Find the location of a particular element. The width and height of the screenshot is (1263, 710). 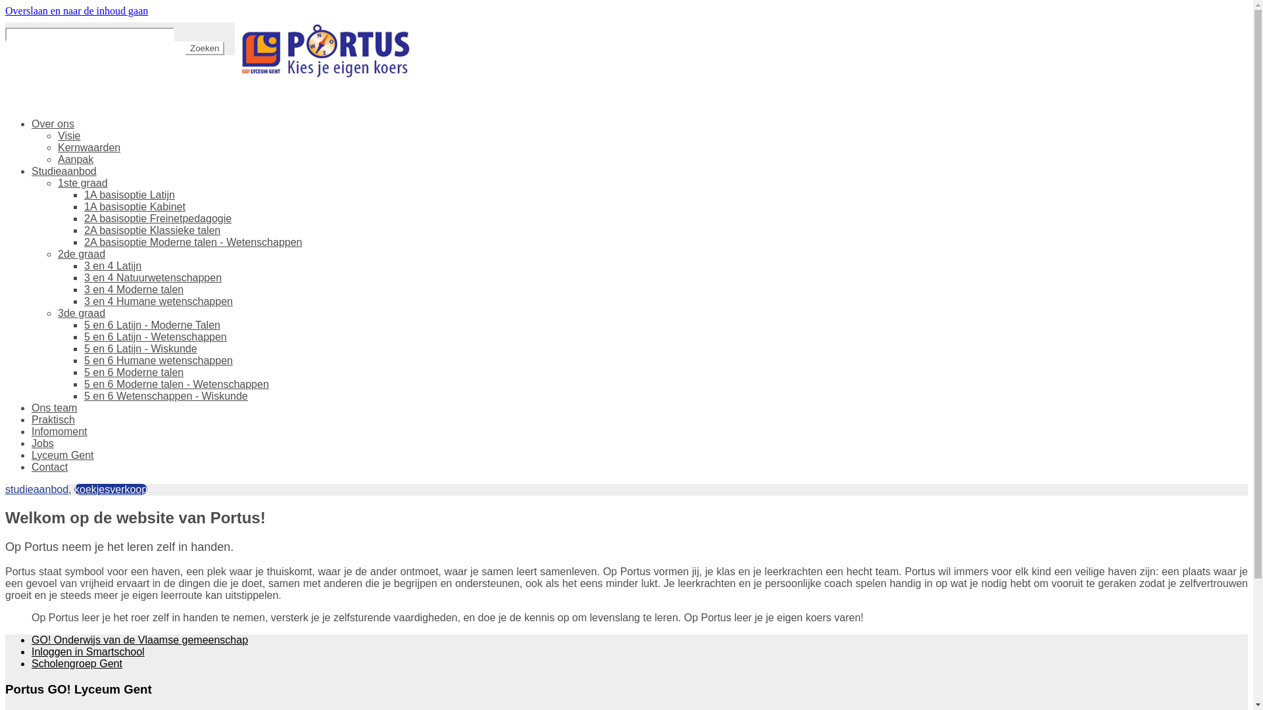

Visie is located at coordinates (69, 135).